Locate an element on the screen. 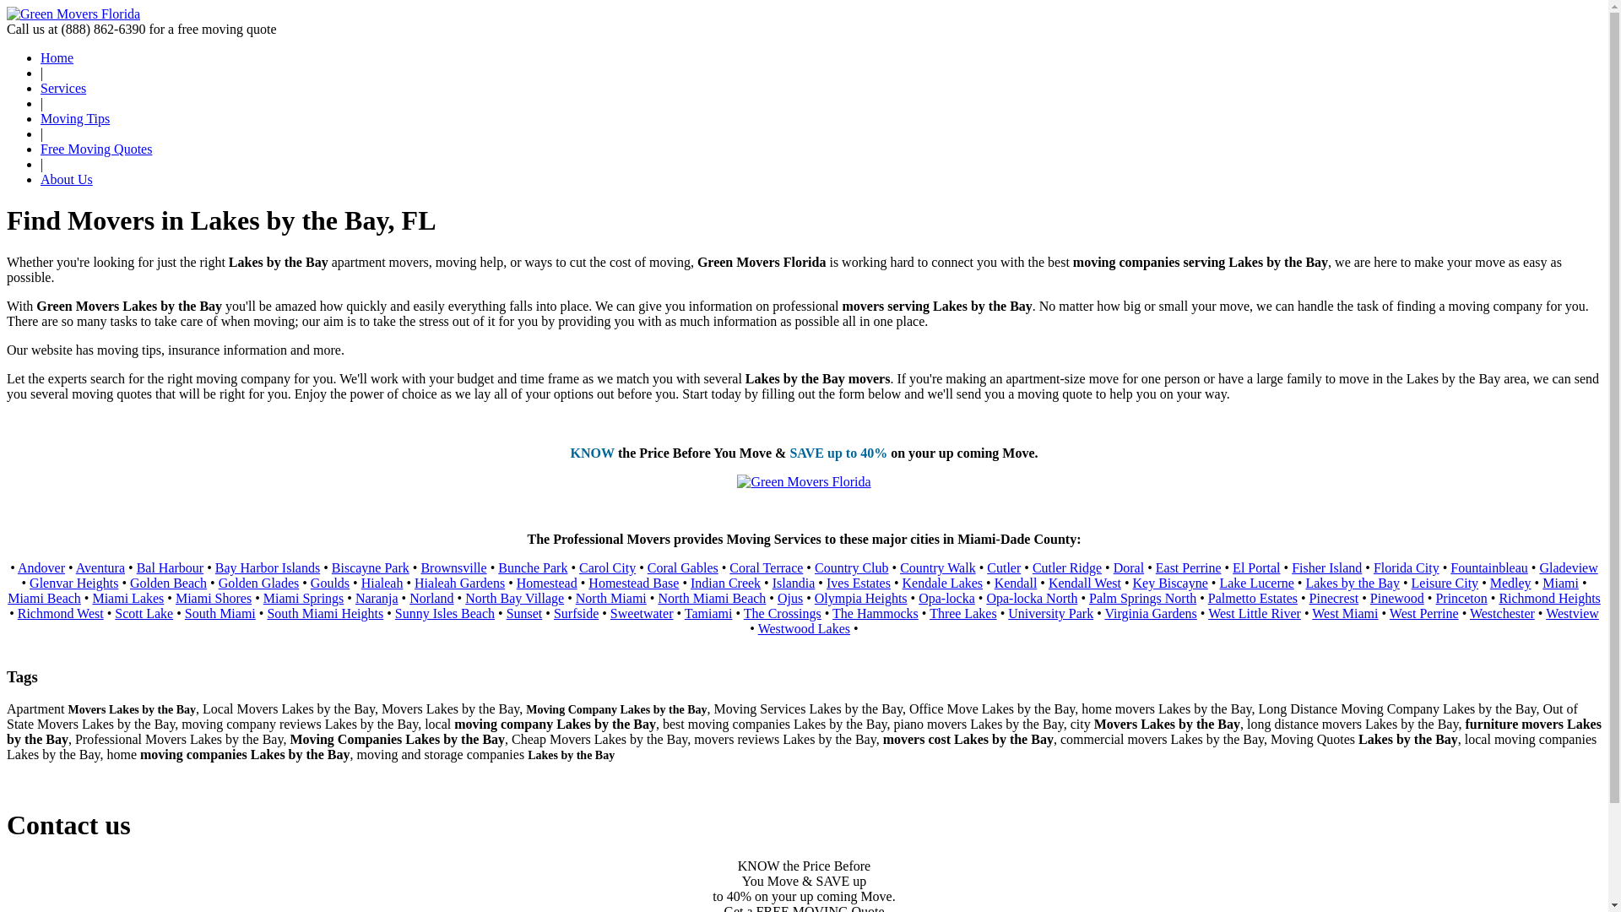  Doral is located at coordinates (1129, 567).